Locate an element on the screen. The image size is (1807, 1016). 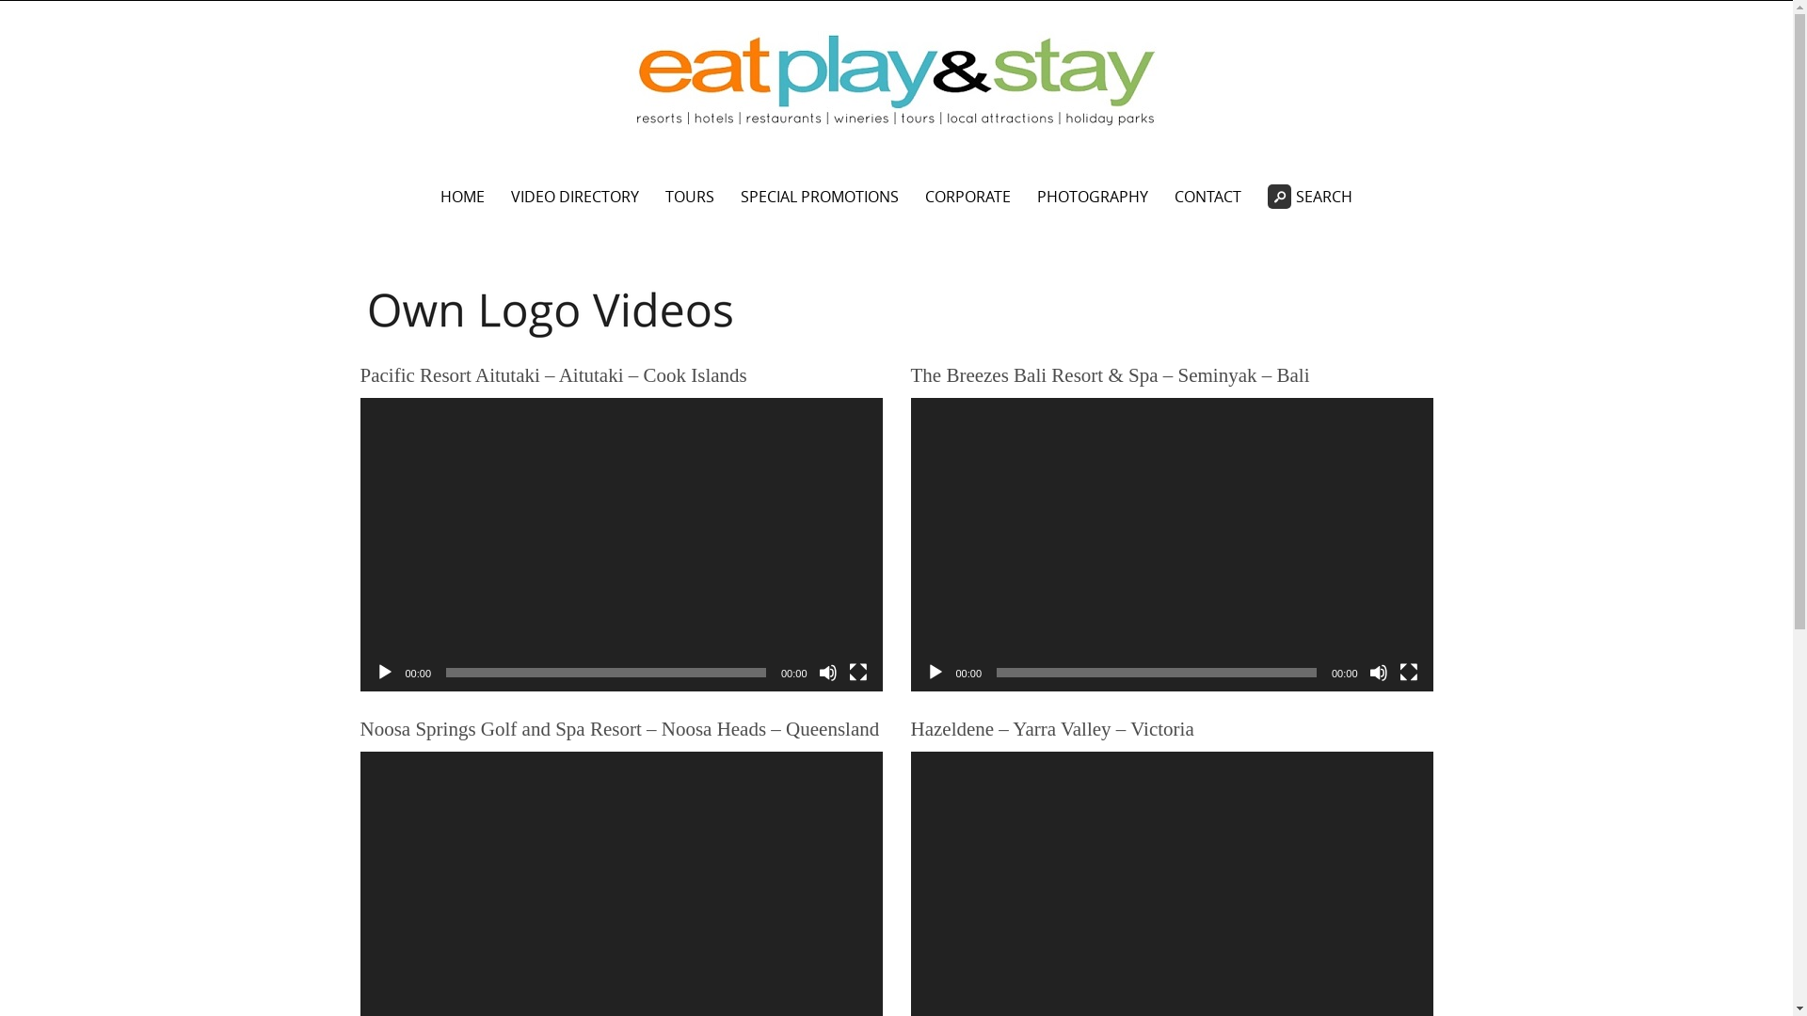
CORPORATE is located at coordinates (967, 198).